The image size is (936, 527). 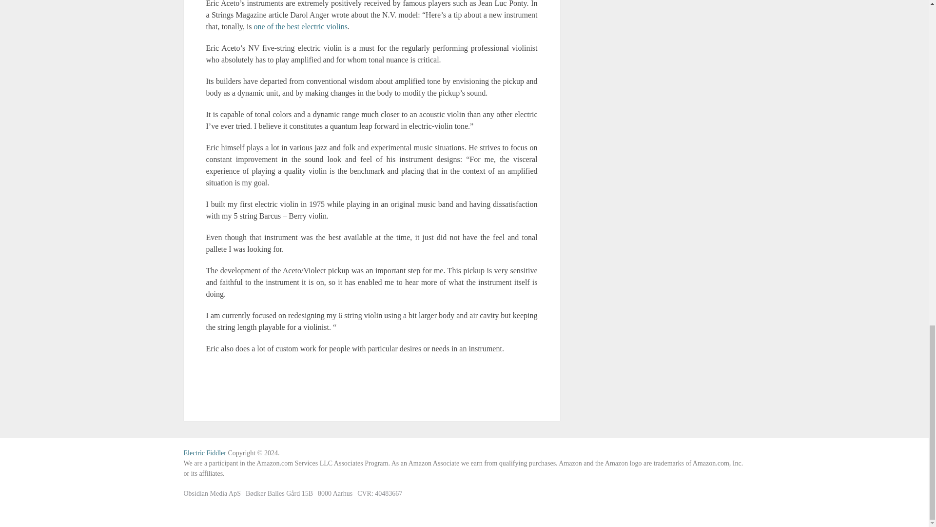 I want to click on Electric Fiddler, so click(x=204, y=453).